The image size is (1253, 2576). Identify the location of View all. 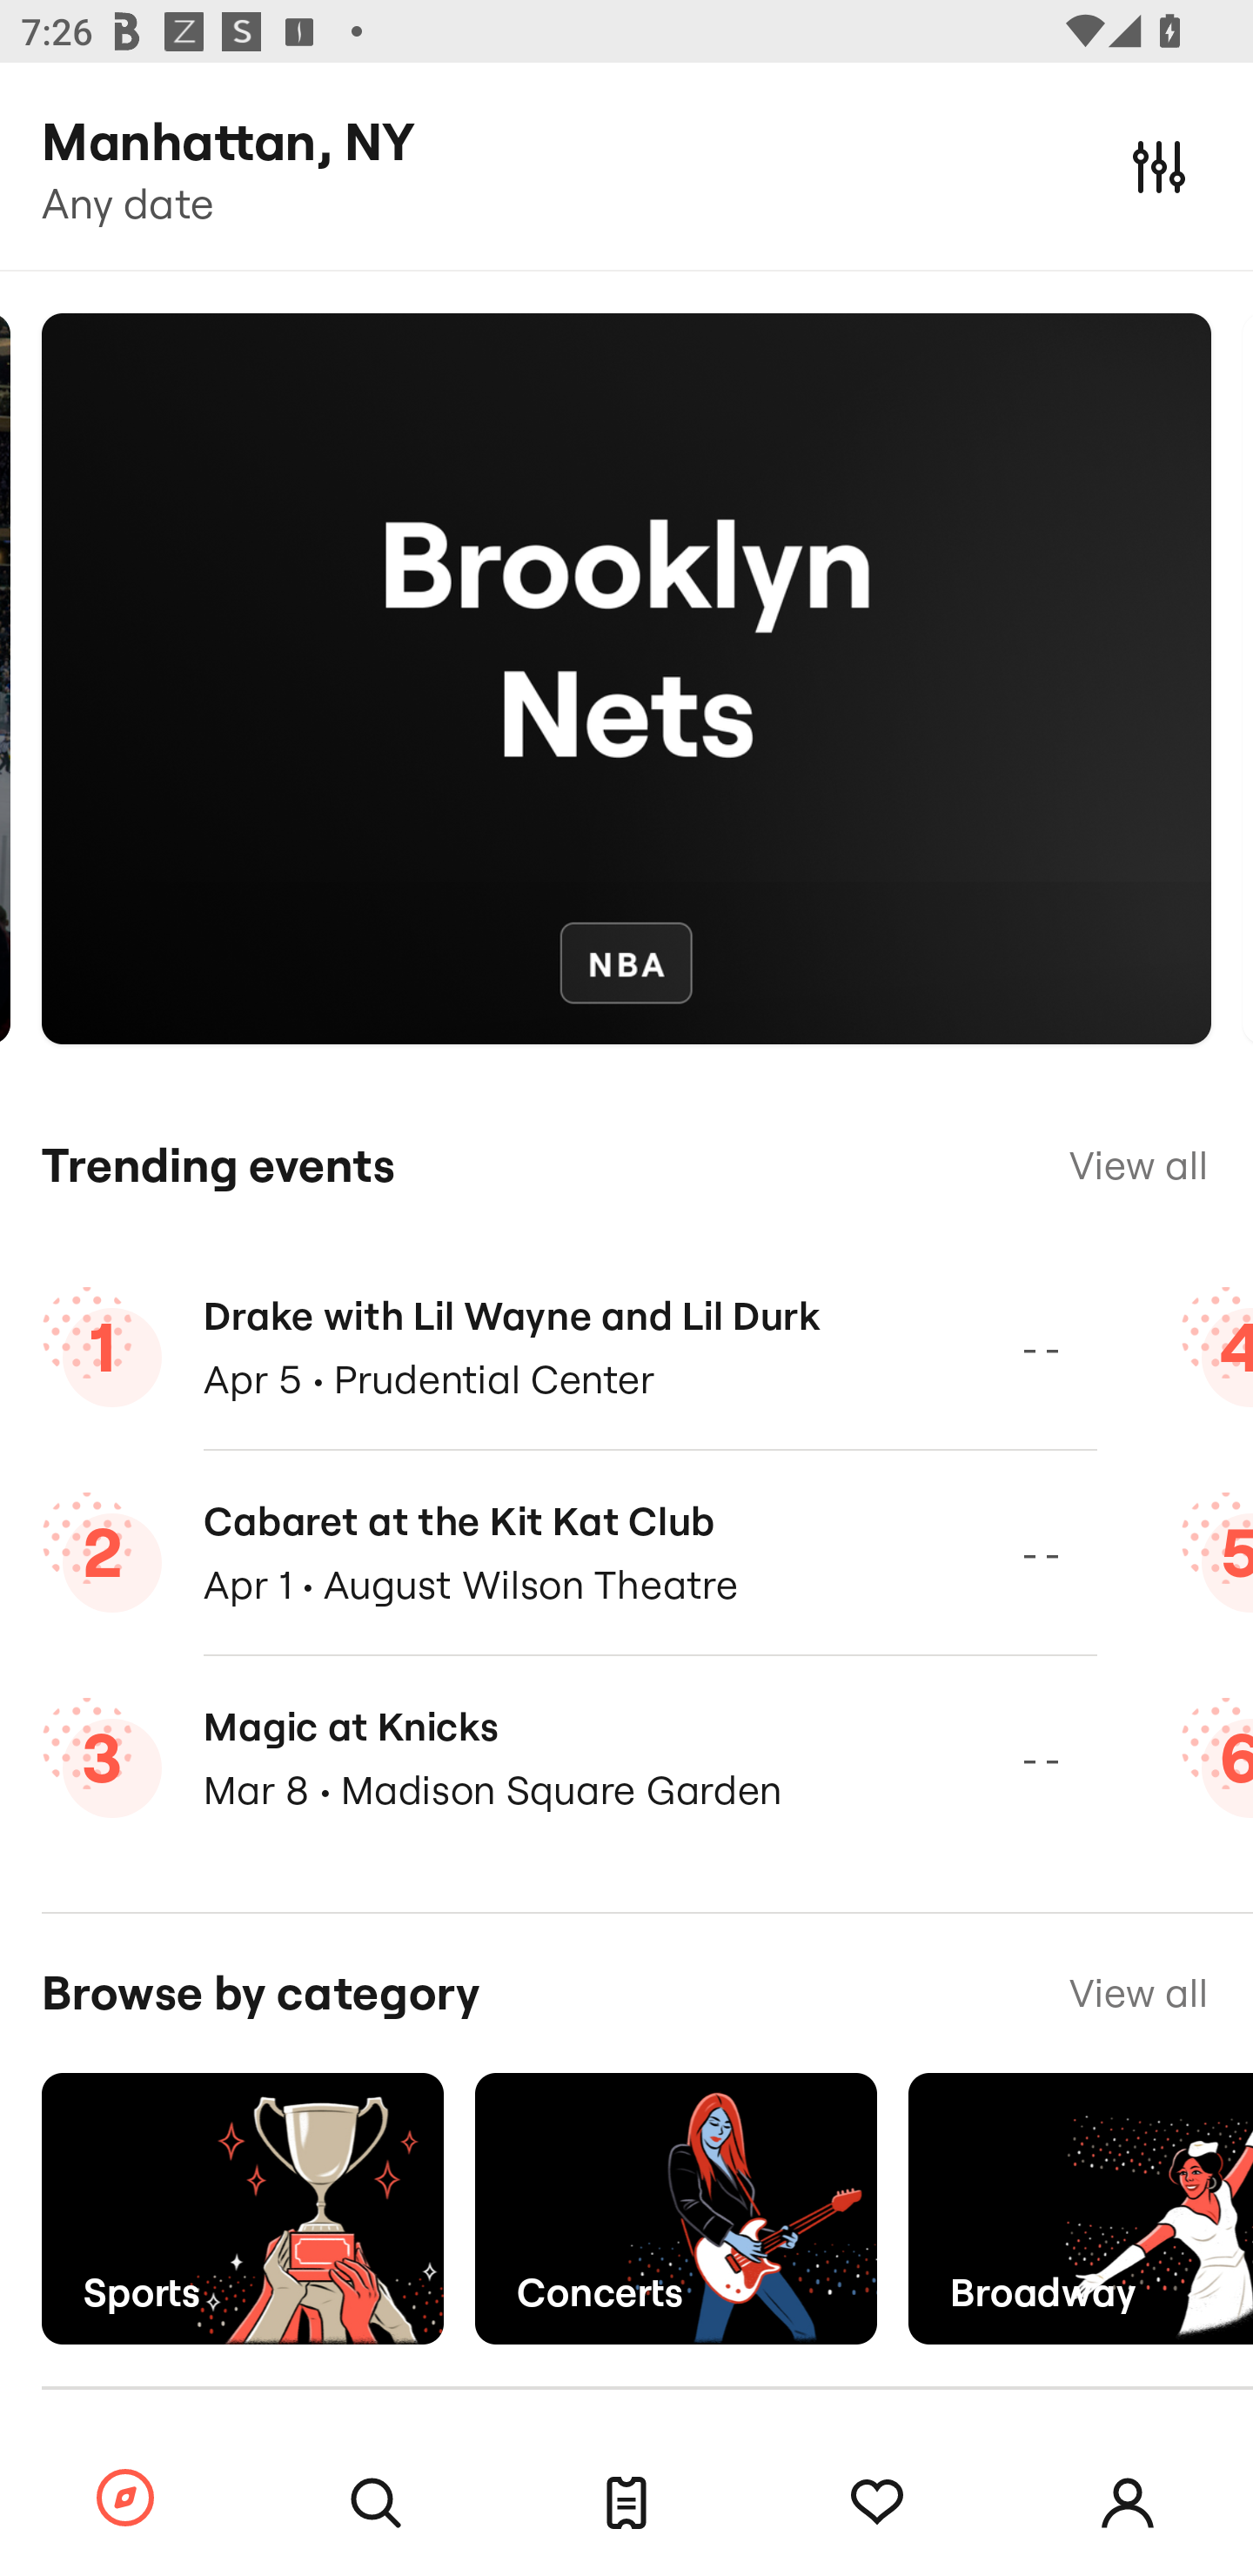
(1138, 1993).